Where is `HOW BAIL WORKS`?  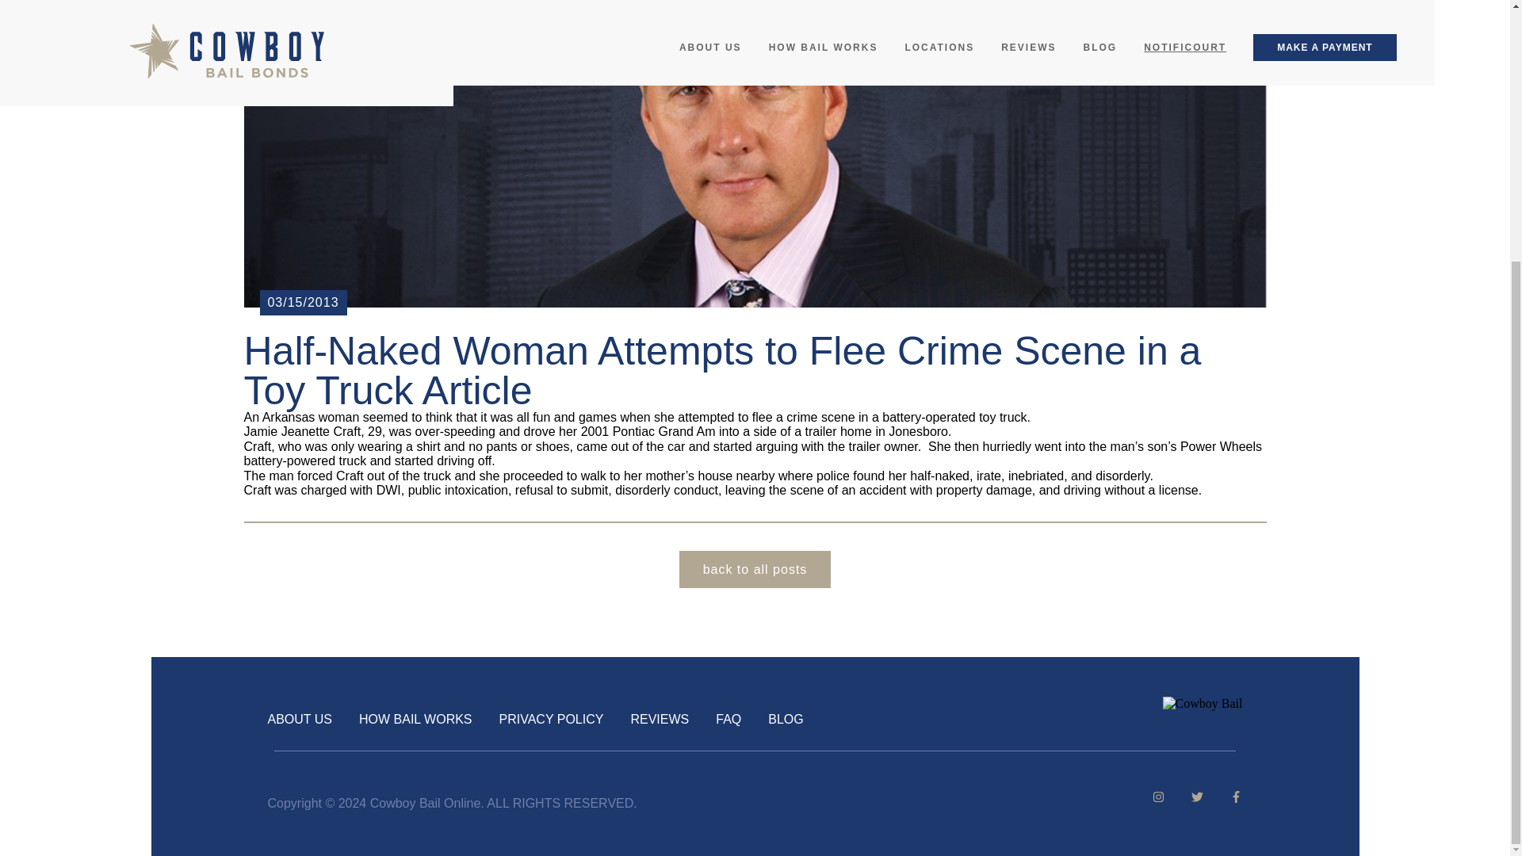
HOW BAIL WORKS is located at coordinates (415, 718).